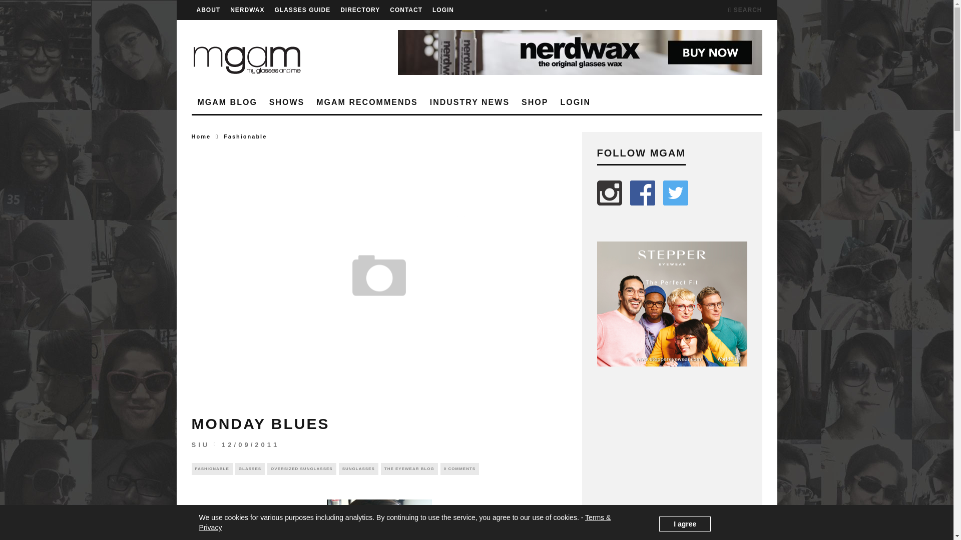 The height and width of the screenshot is (540, 961). Describe the element at coordinates (745, 10) in the screenshot. I see `Search` at that location.